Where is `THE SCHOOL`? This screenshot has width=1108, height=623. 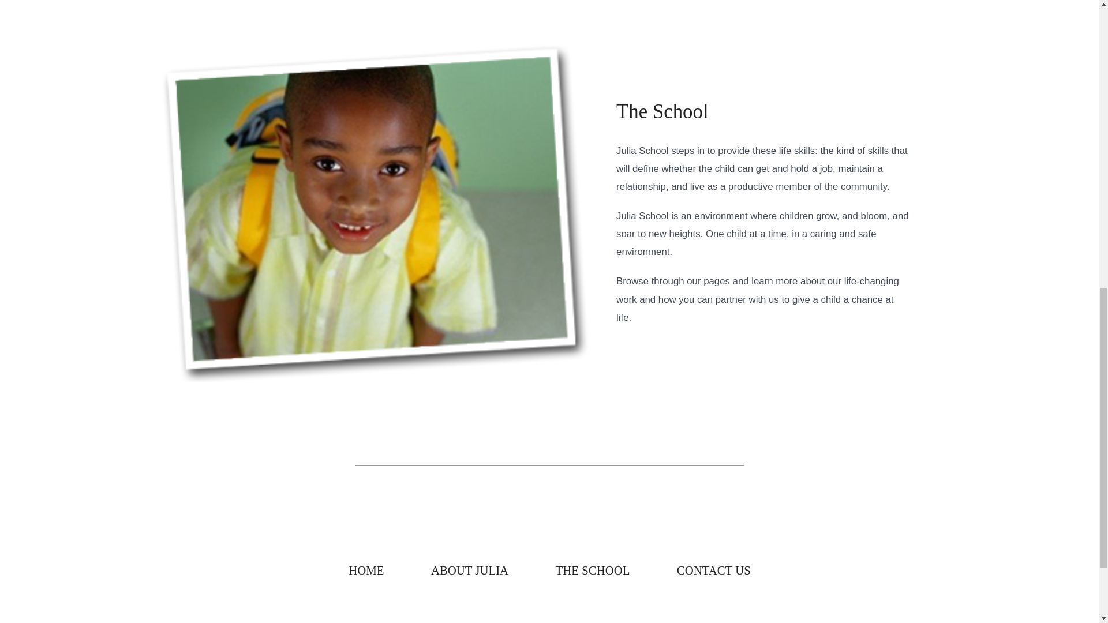 THE SCHOOL is located at coordinates (592, 571).